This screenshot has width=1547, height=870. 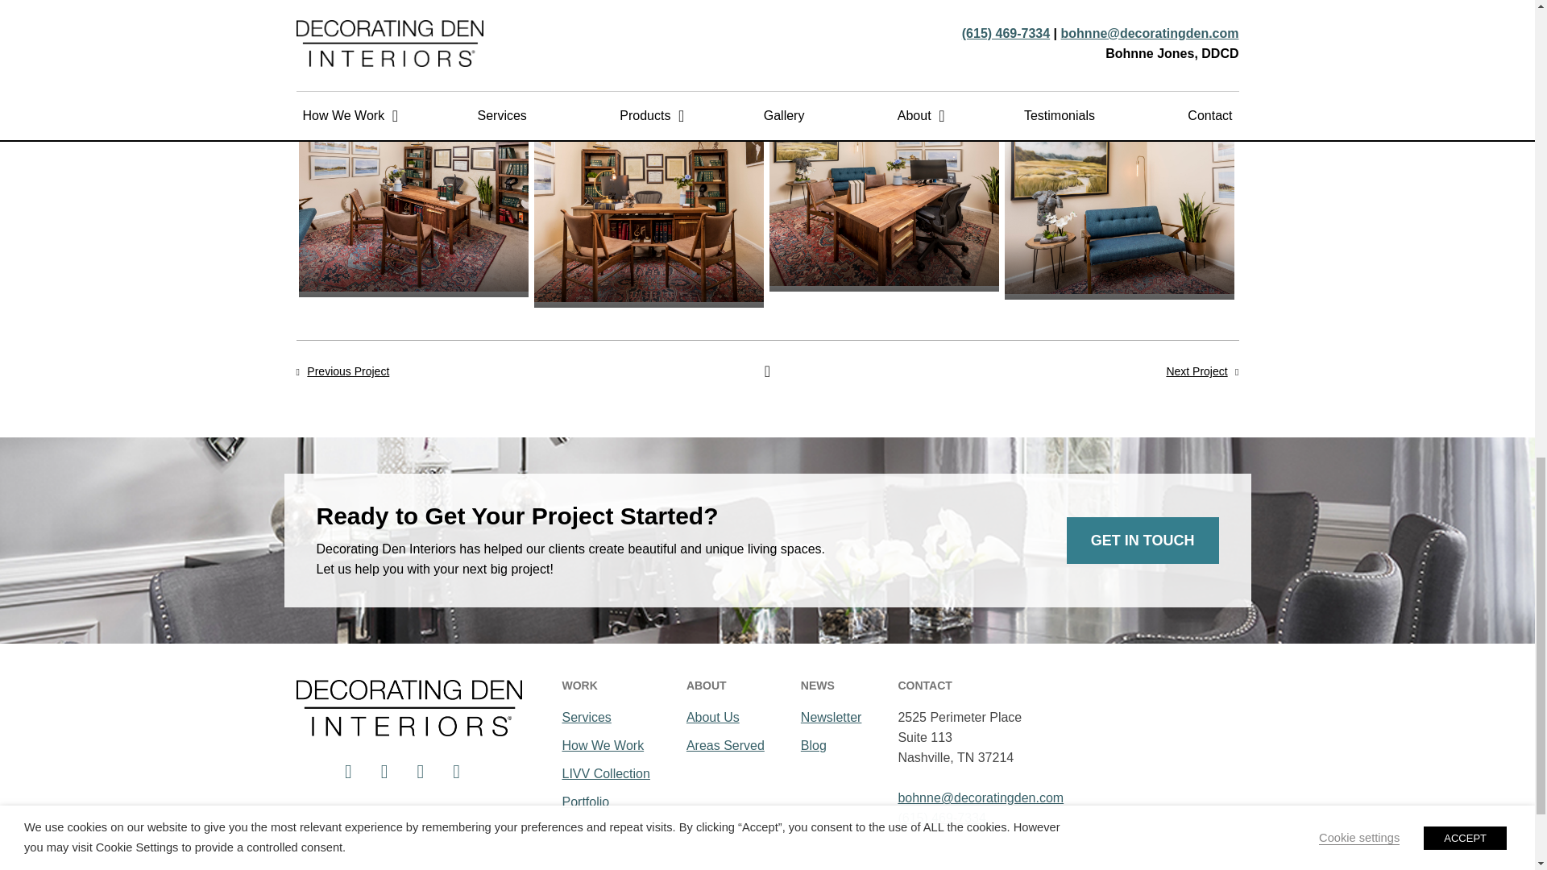 I want to click on GET IN TOUCH, so click(x=1143, y=540).